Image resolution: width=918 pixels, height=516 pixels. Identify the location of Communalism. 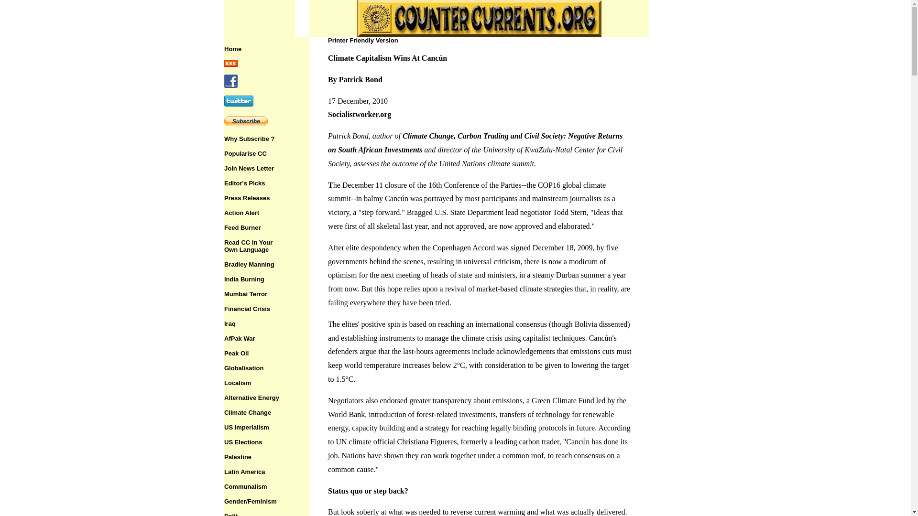
(230, 514).